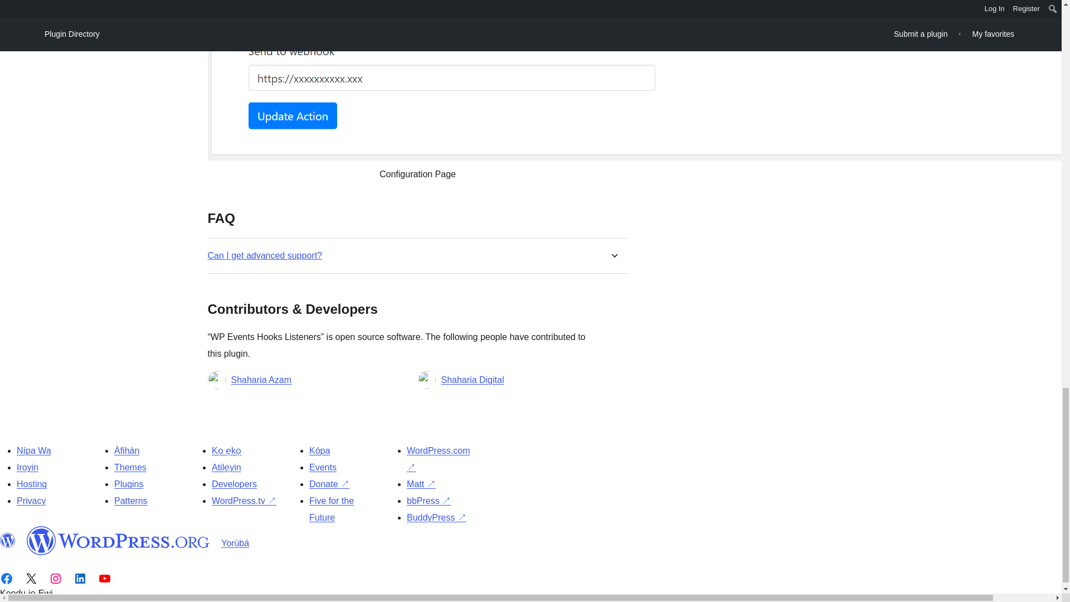 This screenshot has height=602, width=1070. I want to click on Can I get advanced support?, so click(264, 255).